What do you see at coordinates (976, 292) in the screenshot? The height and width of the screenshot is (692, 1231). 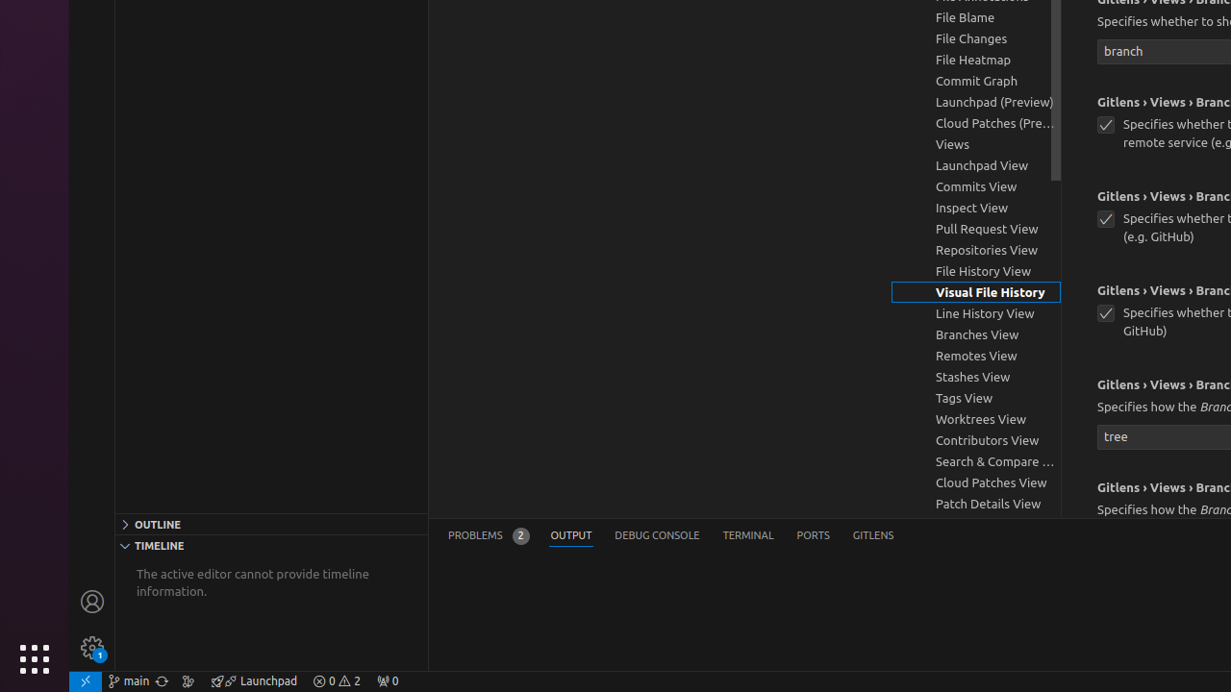 I see `Visual File History, group` at bounding box center [976, 292].